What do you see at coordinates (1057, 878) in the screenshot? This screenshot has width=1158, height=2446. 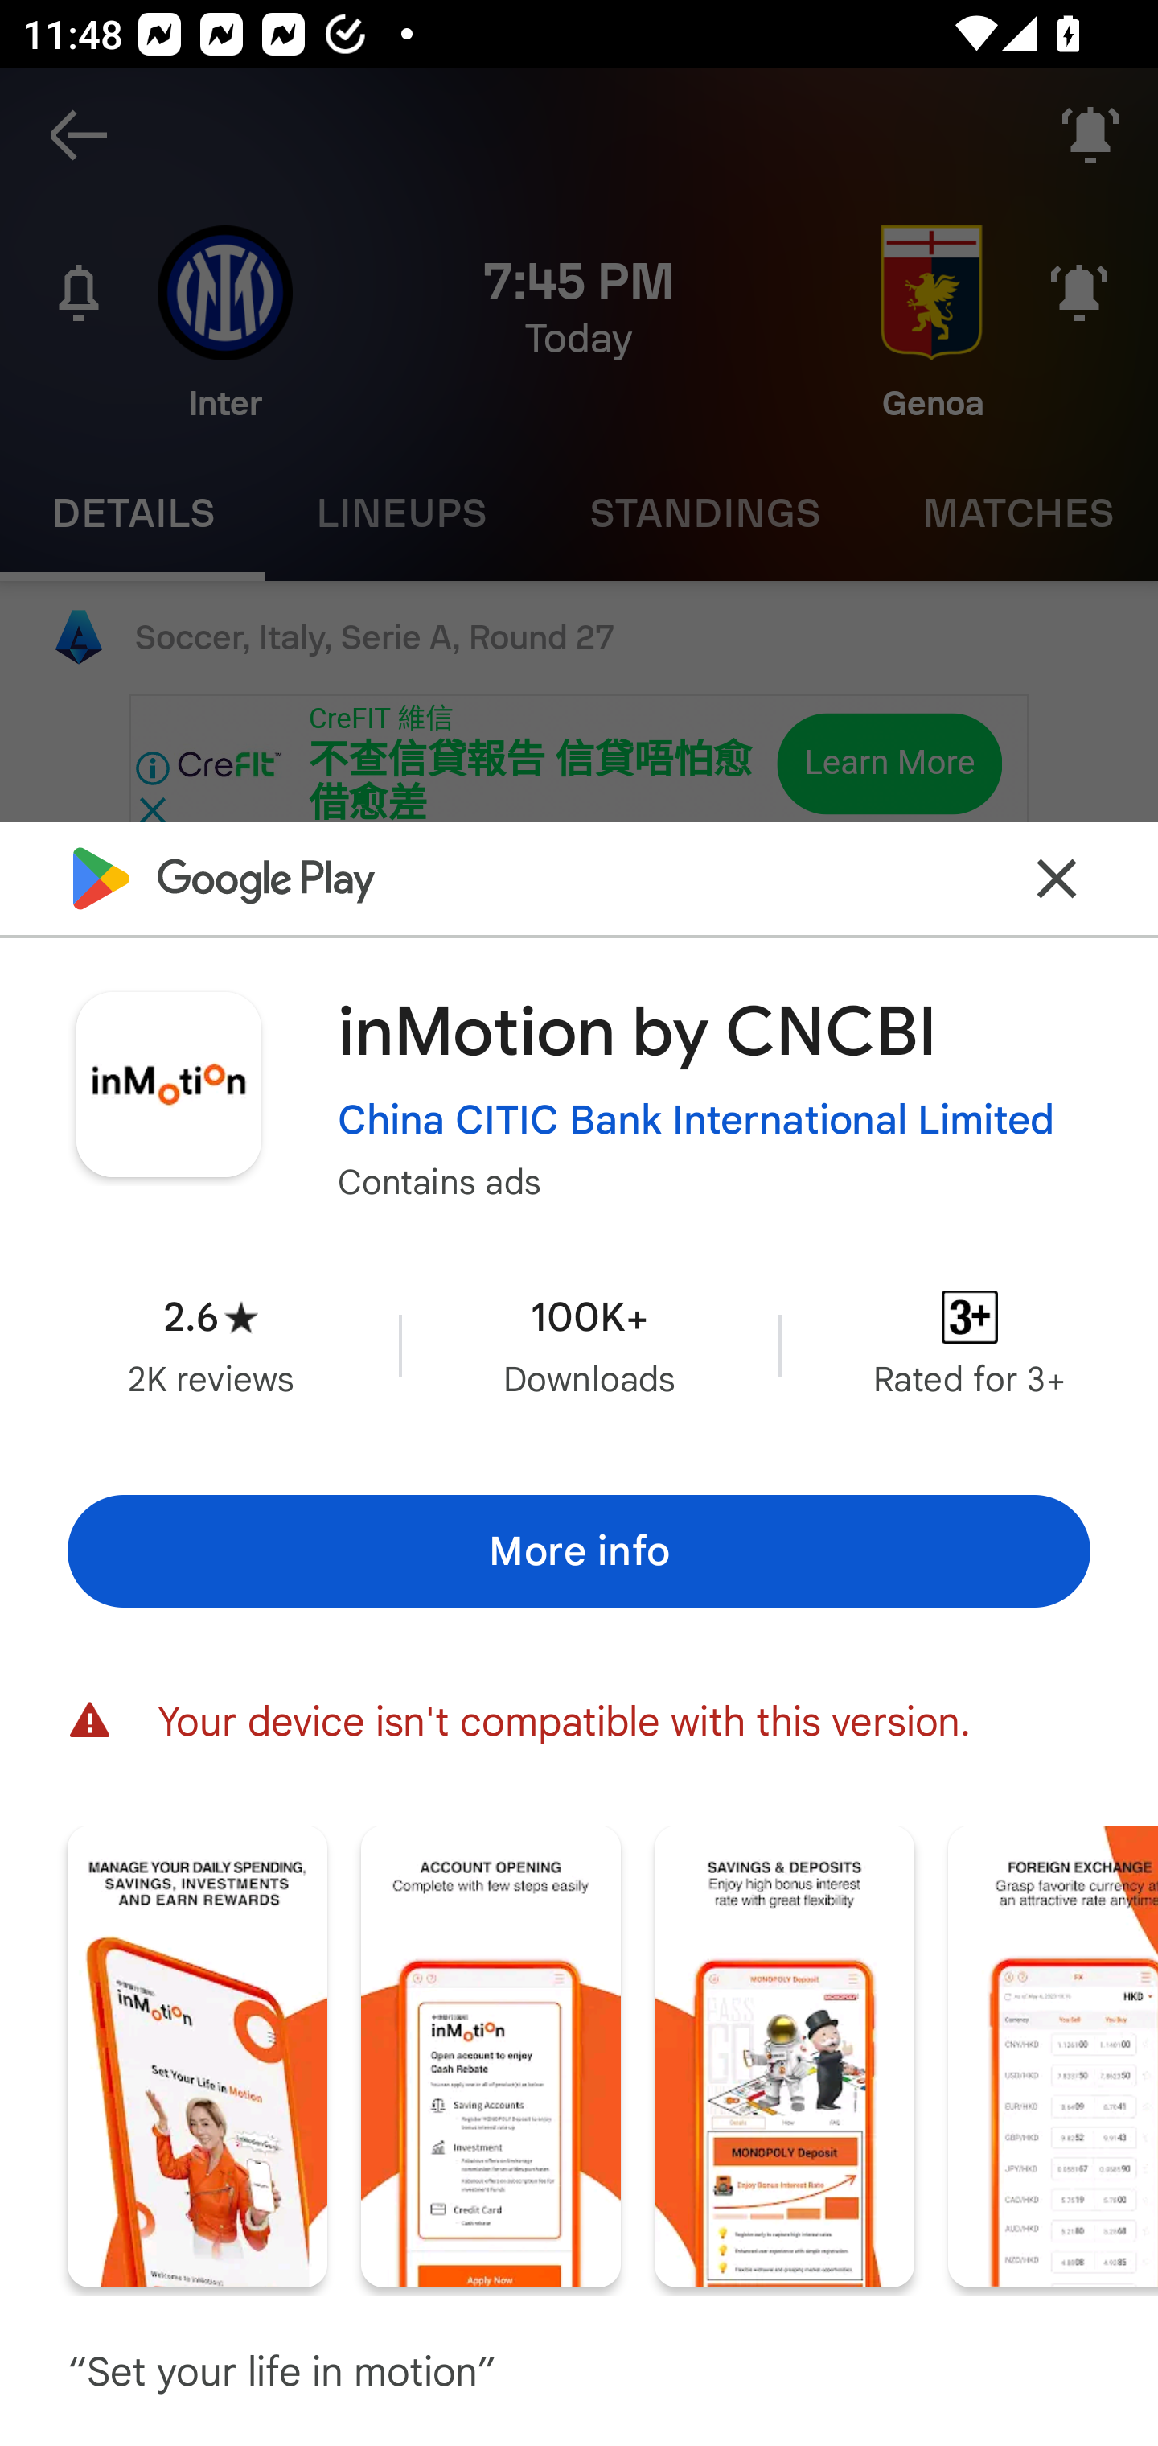 I see `Close` at bounding box center [1057, 878].